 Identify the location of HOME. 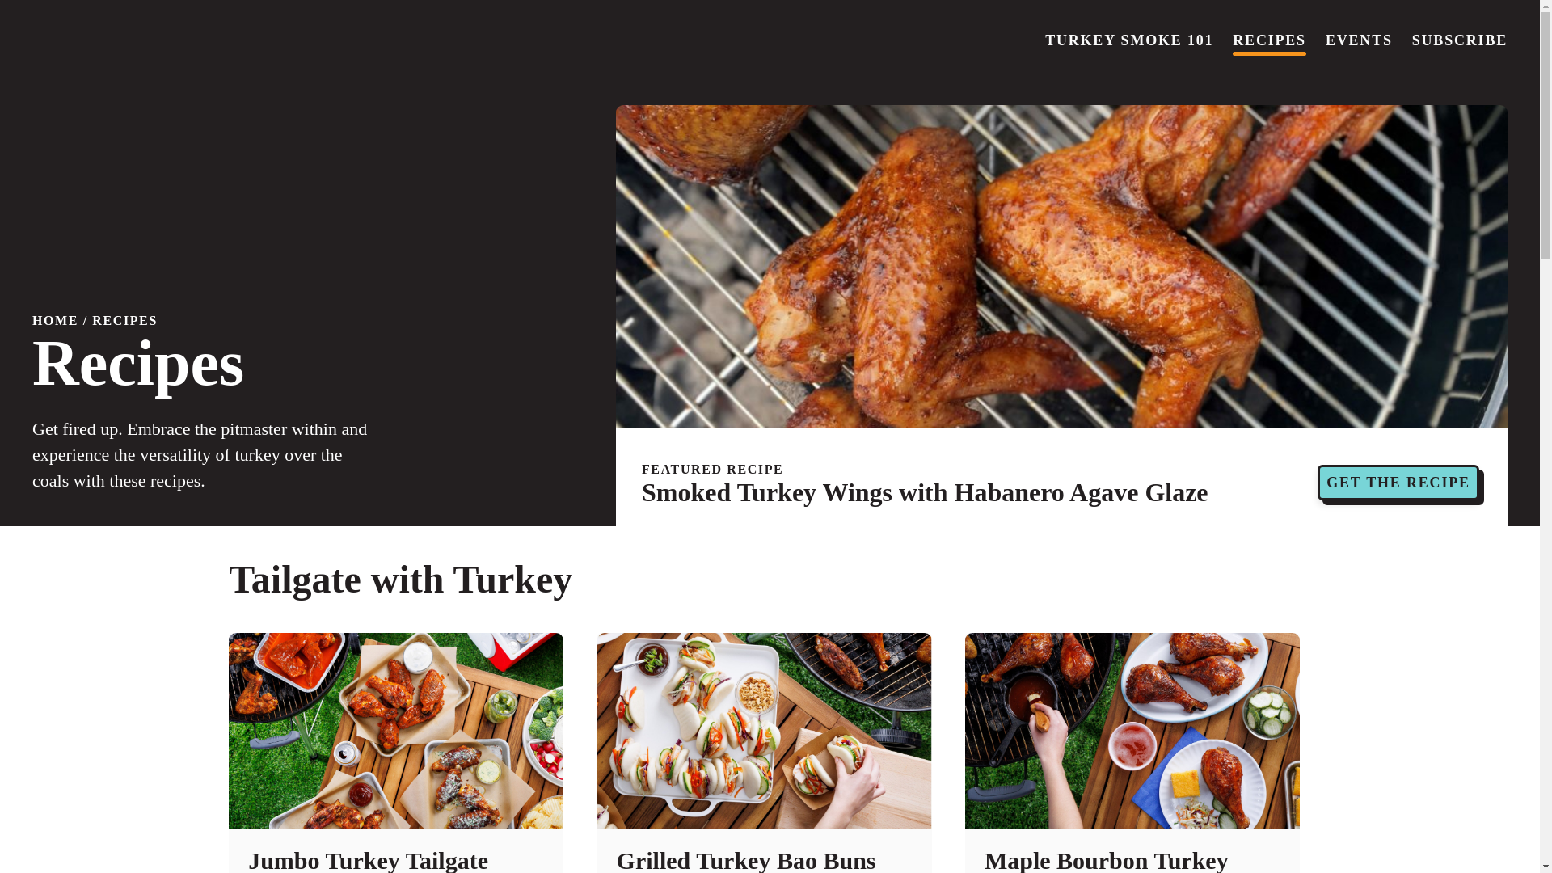
(55, 320).